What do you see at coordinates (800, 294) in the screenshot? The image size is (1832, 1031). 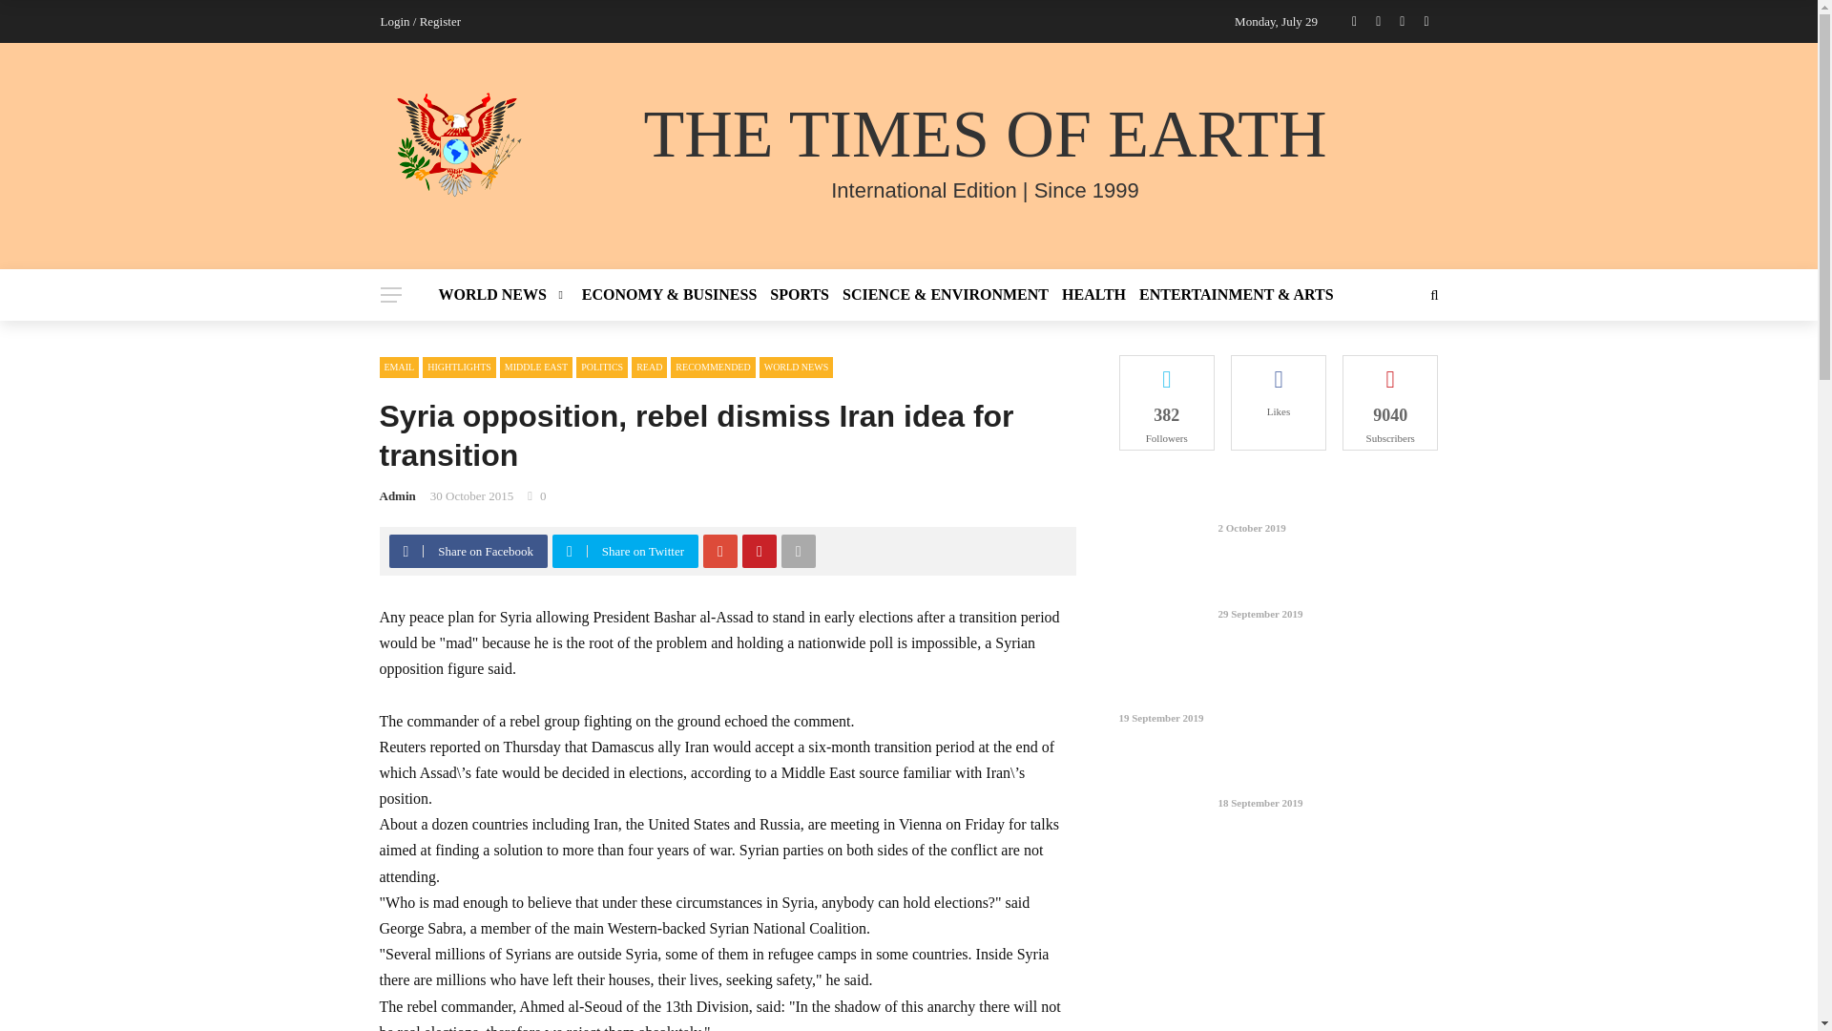 I see `SPORTS` at bounding box center [800, 294].